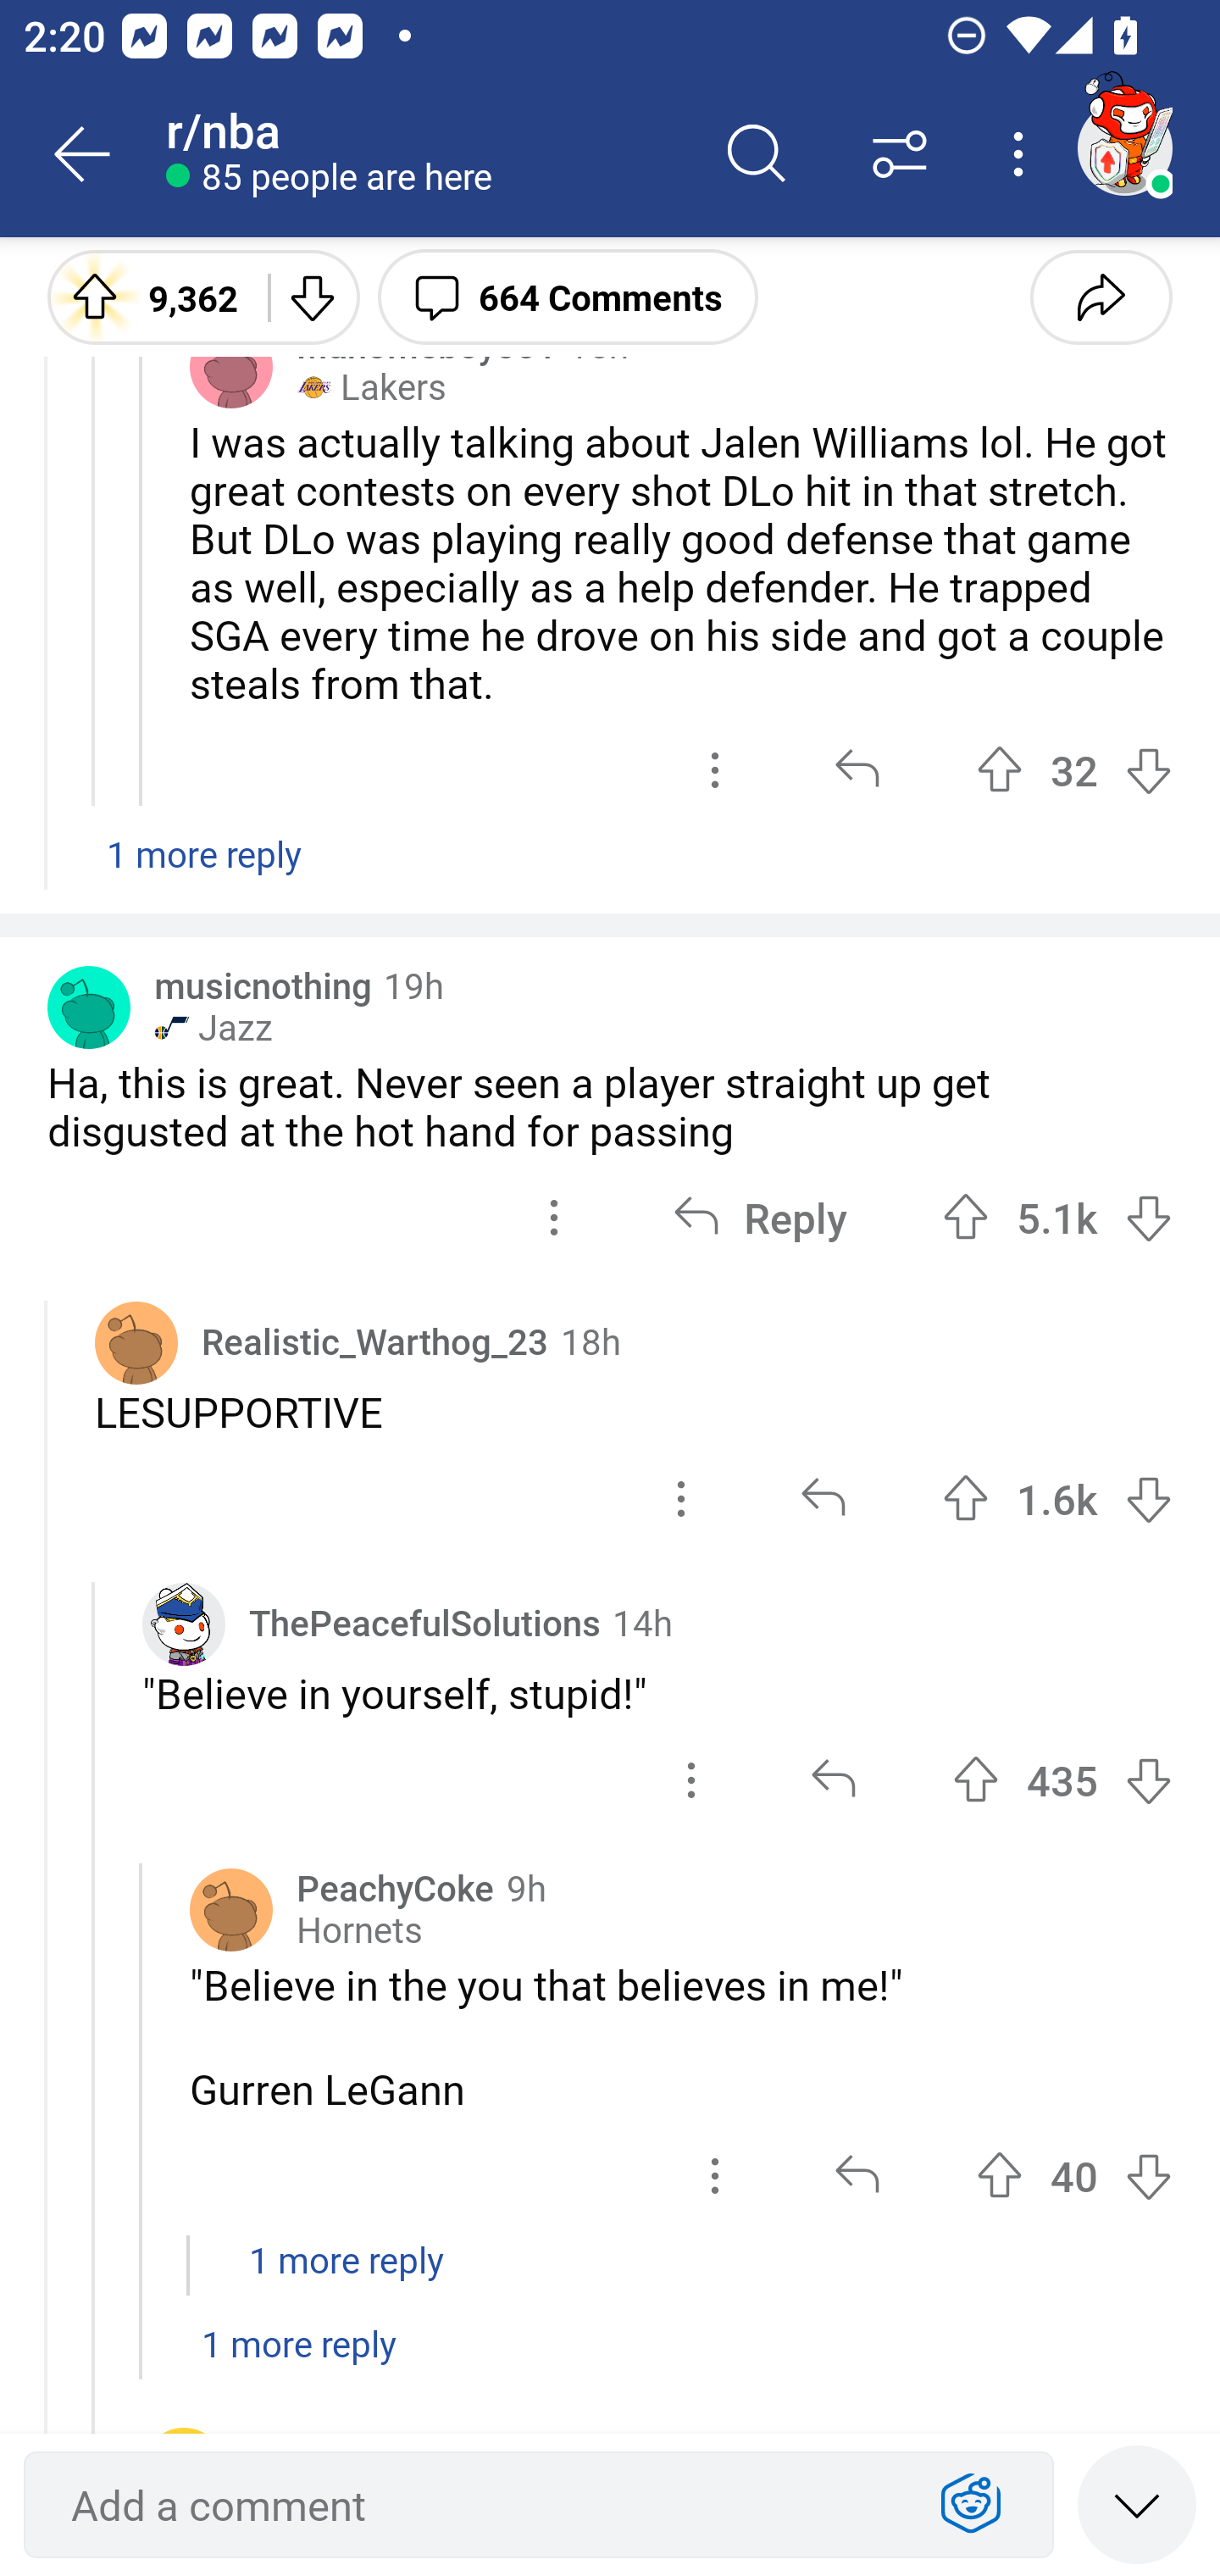 Image resolution: width=1220 pixels, height=2576 pixels. What do you see at coordinates (371, 387) in the screenshot?
I see `￼ Lakers` at bounding box center [371, 387].